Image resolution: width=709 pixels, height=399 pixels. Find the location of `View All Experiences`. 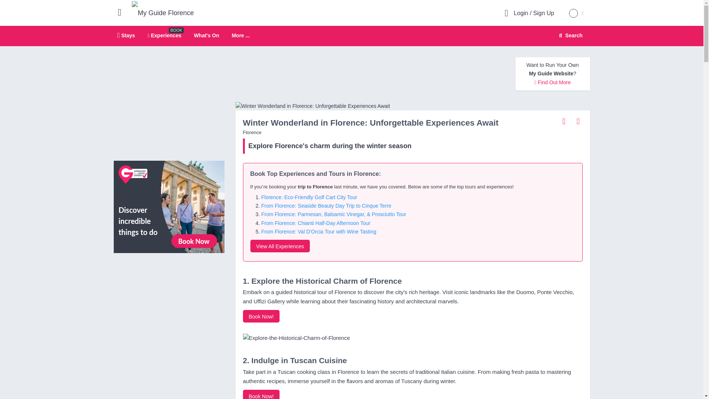

View All Experiences is located at coordinates (564, 121).